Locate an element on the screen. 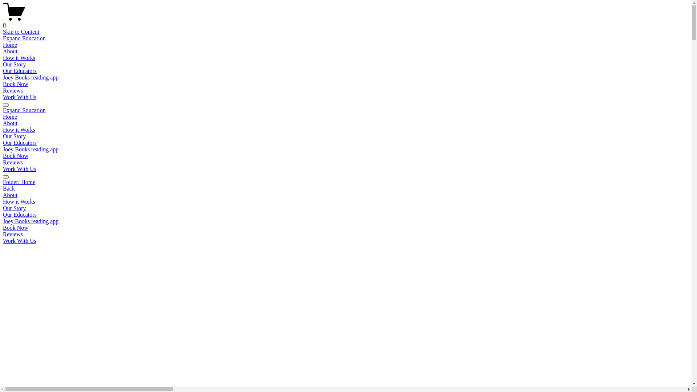 This screenshot has width=697, height=392. Reviews is located at coordinates (346, 234).